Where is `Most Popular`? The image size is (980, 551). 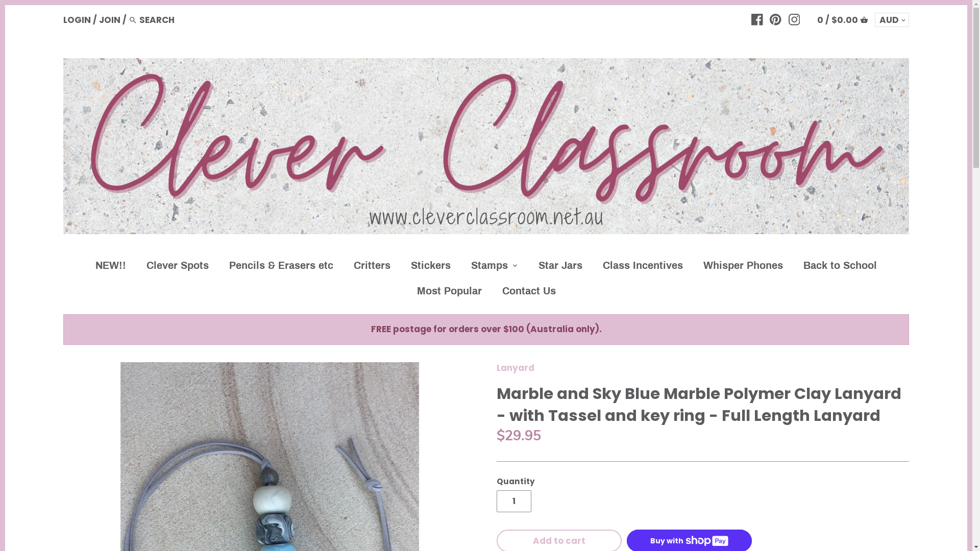 Most Popular is located at coordinates (449, 293).